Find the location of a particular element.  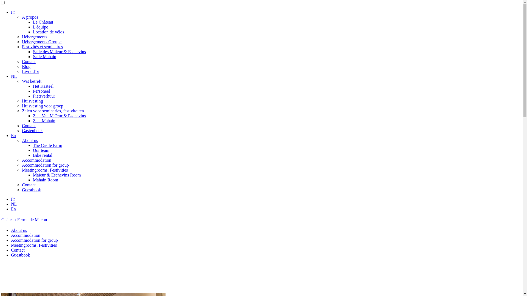

Zalen voor seminaries, festiviteiten is located at coordinates (53, 111).